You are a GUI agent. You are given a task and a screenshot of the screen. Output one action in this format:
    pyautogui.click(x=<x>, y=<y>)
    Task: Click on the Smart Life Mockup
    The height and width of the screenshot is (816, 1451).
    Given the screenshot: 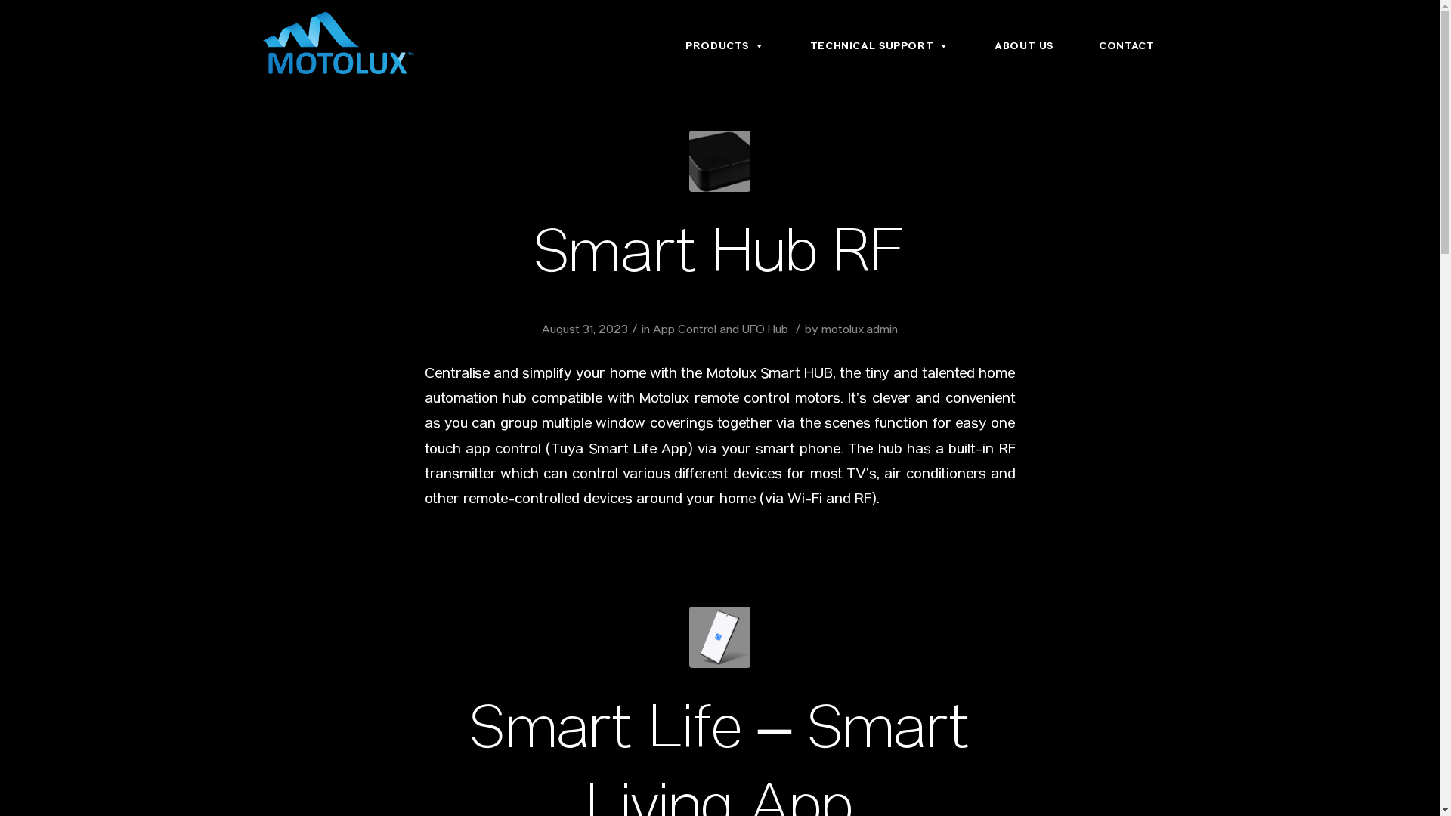 What is the action you would take?
    pyautogui.click(x=719, y=638)
    